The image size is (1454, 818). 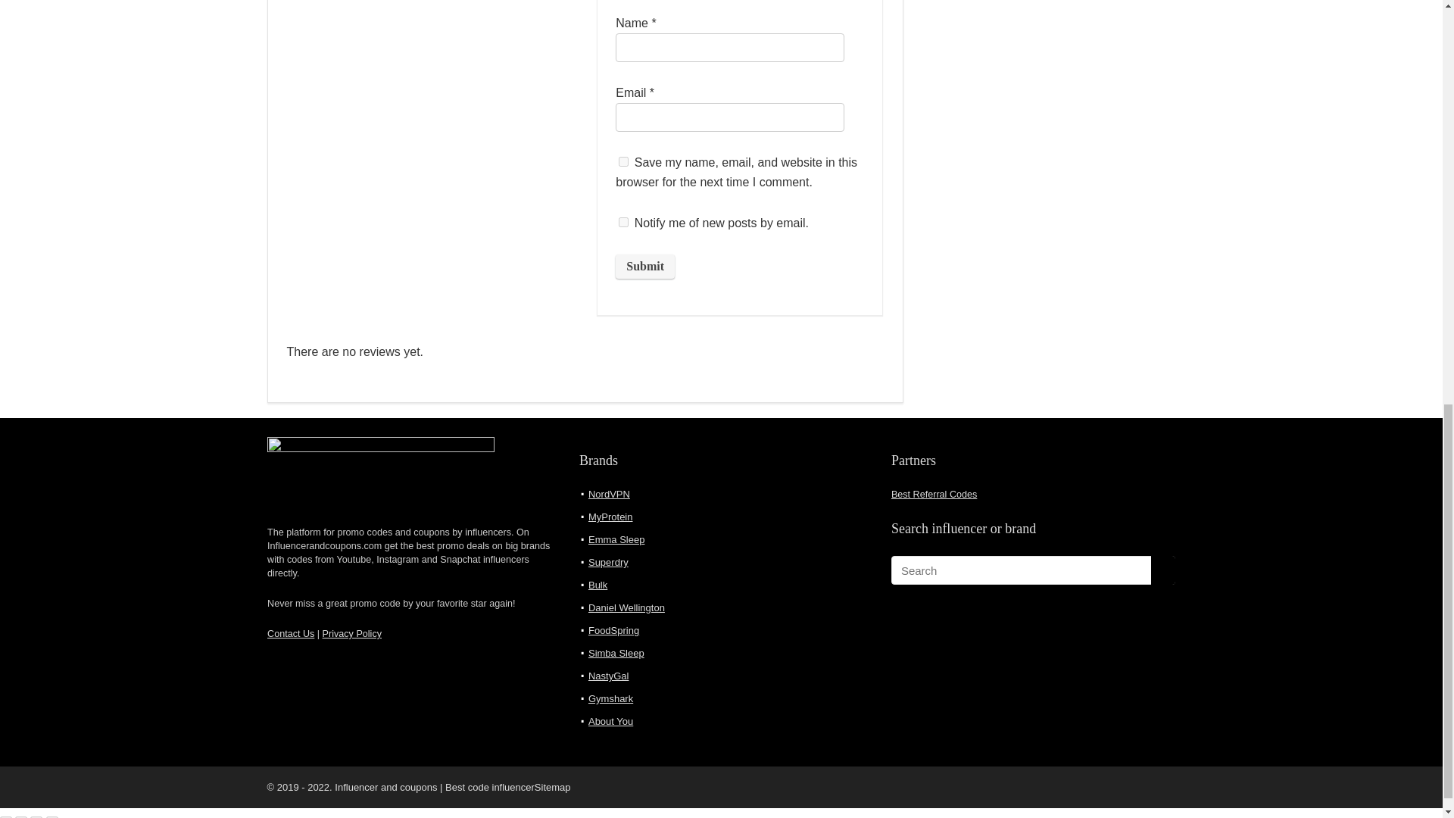 I want to click on MyProtein, so click(x=610, y=517).